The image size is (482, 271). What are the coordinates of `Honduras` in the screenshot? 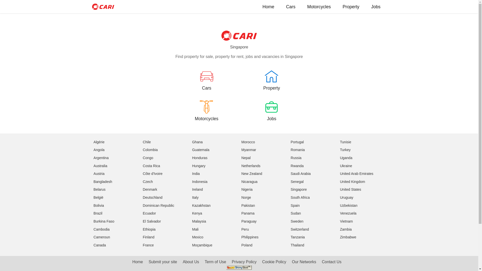 It's located at (200, 158).